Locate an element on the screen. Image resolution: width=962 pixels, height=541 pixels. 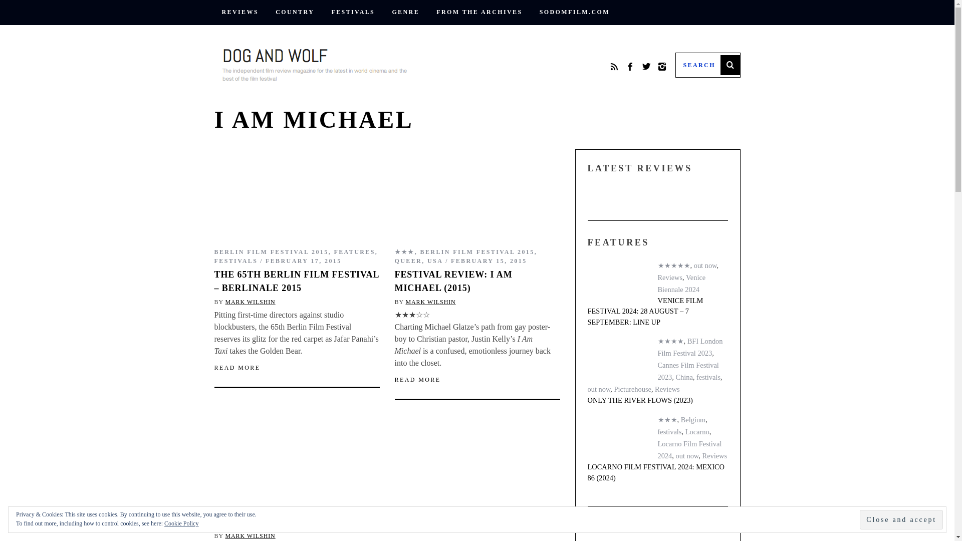
Close and accept is located at coordinates (901, 520).